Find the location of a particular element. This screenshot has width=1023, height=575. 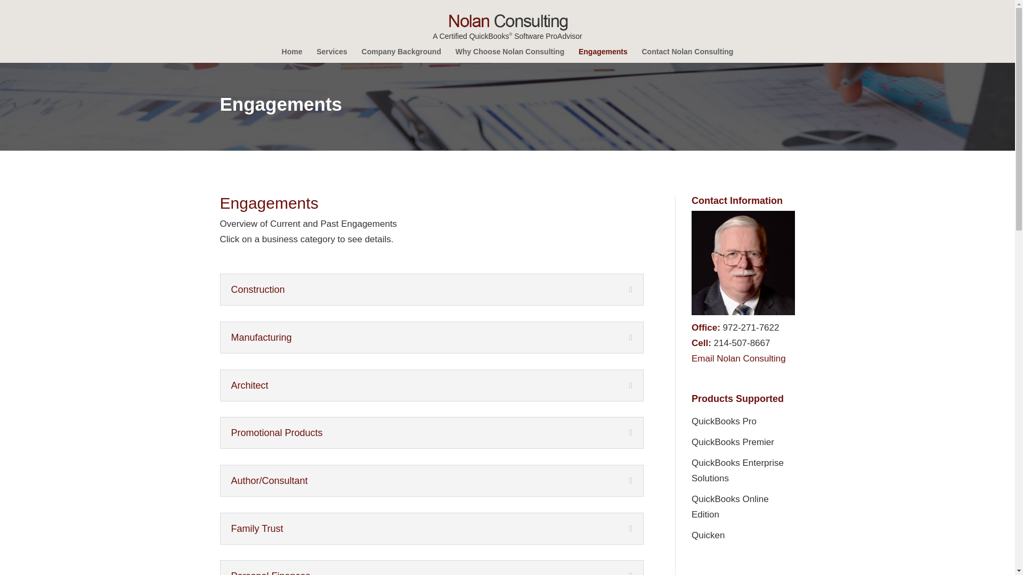

Services is located at coordinates (331, 55).